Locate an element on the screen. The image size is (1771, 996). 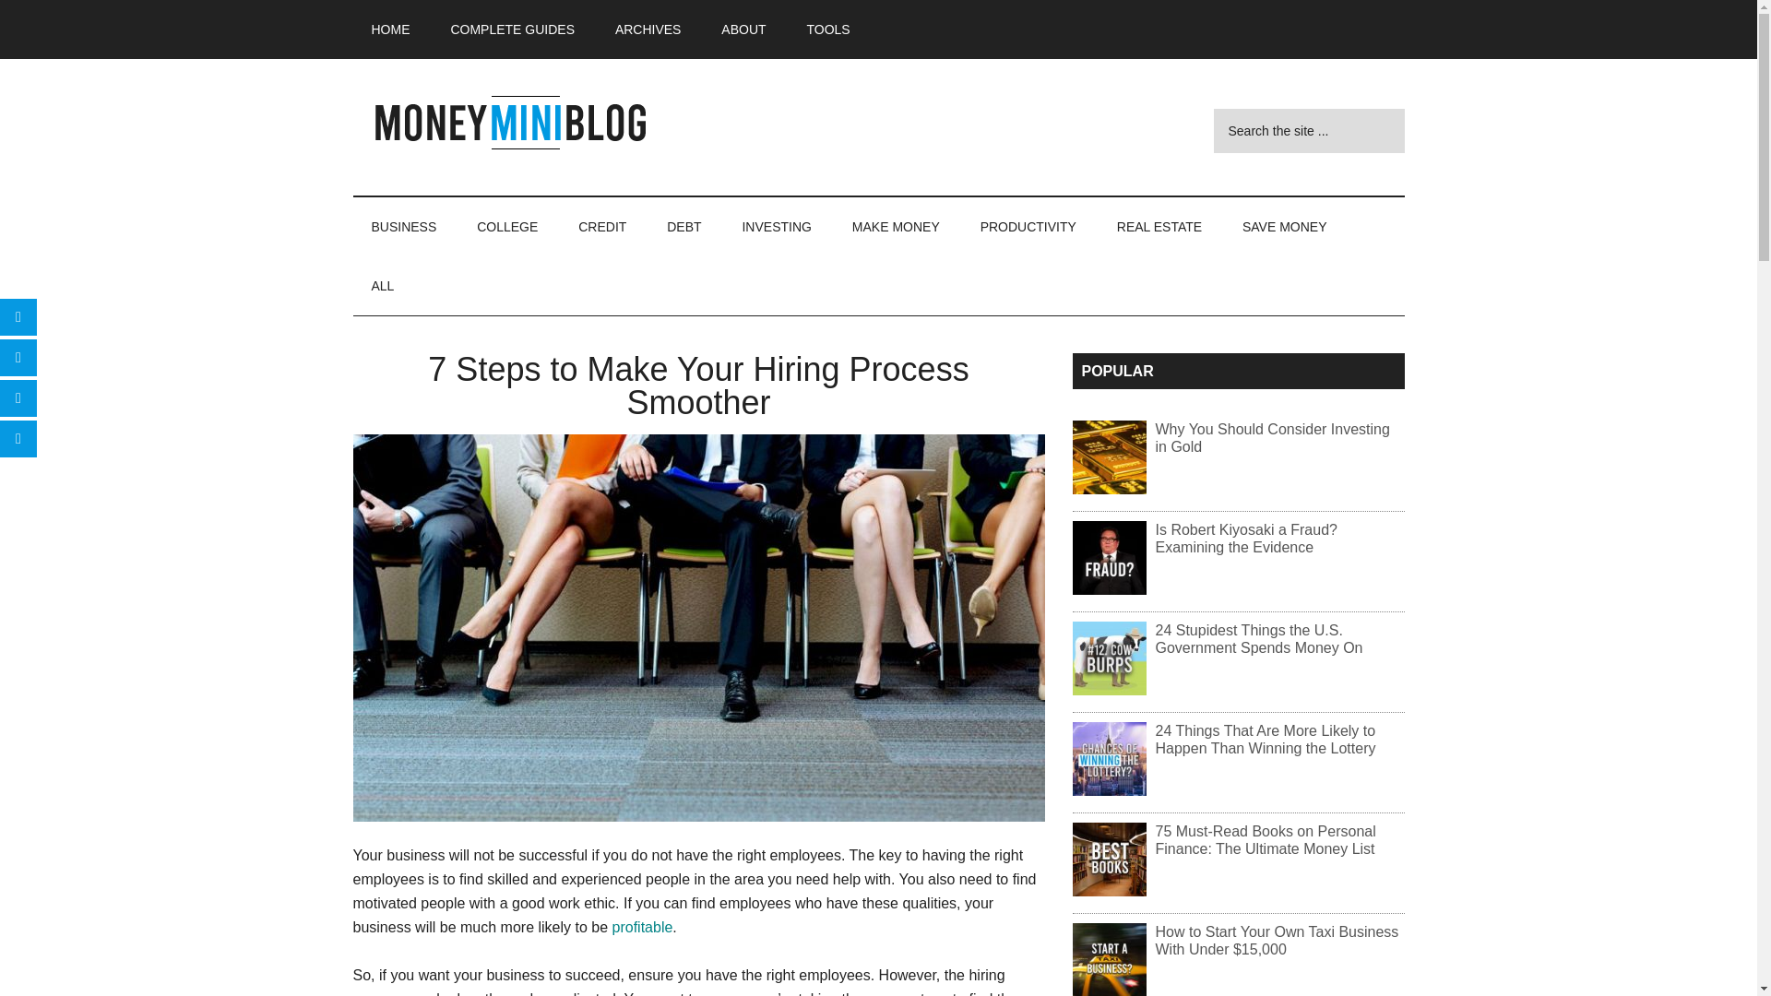
CREDIT is located at coordinates (601, 226).